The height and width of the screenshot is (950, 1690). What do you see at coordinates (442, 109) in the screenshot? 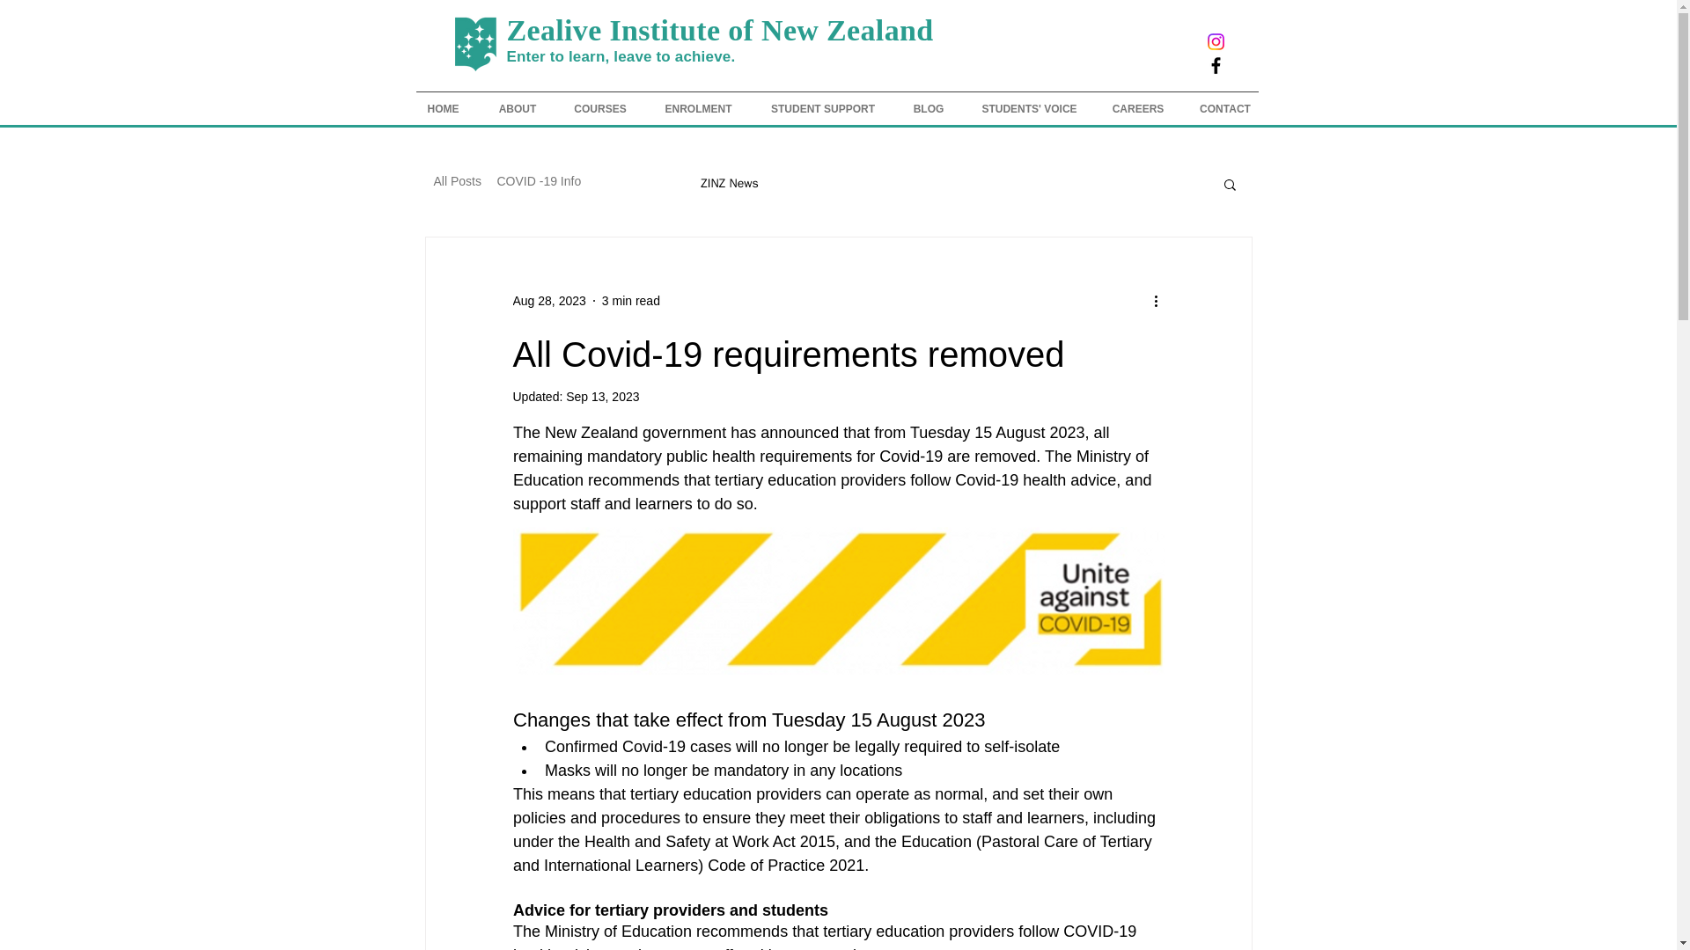
I see `HOME` at bounding box center [442, 109].